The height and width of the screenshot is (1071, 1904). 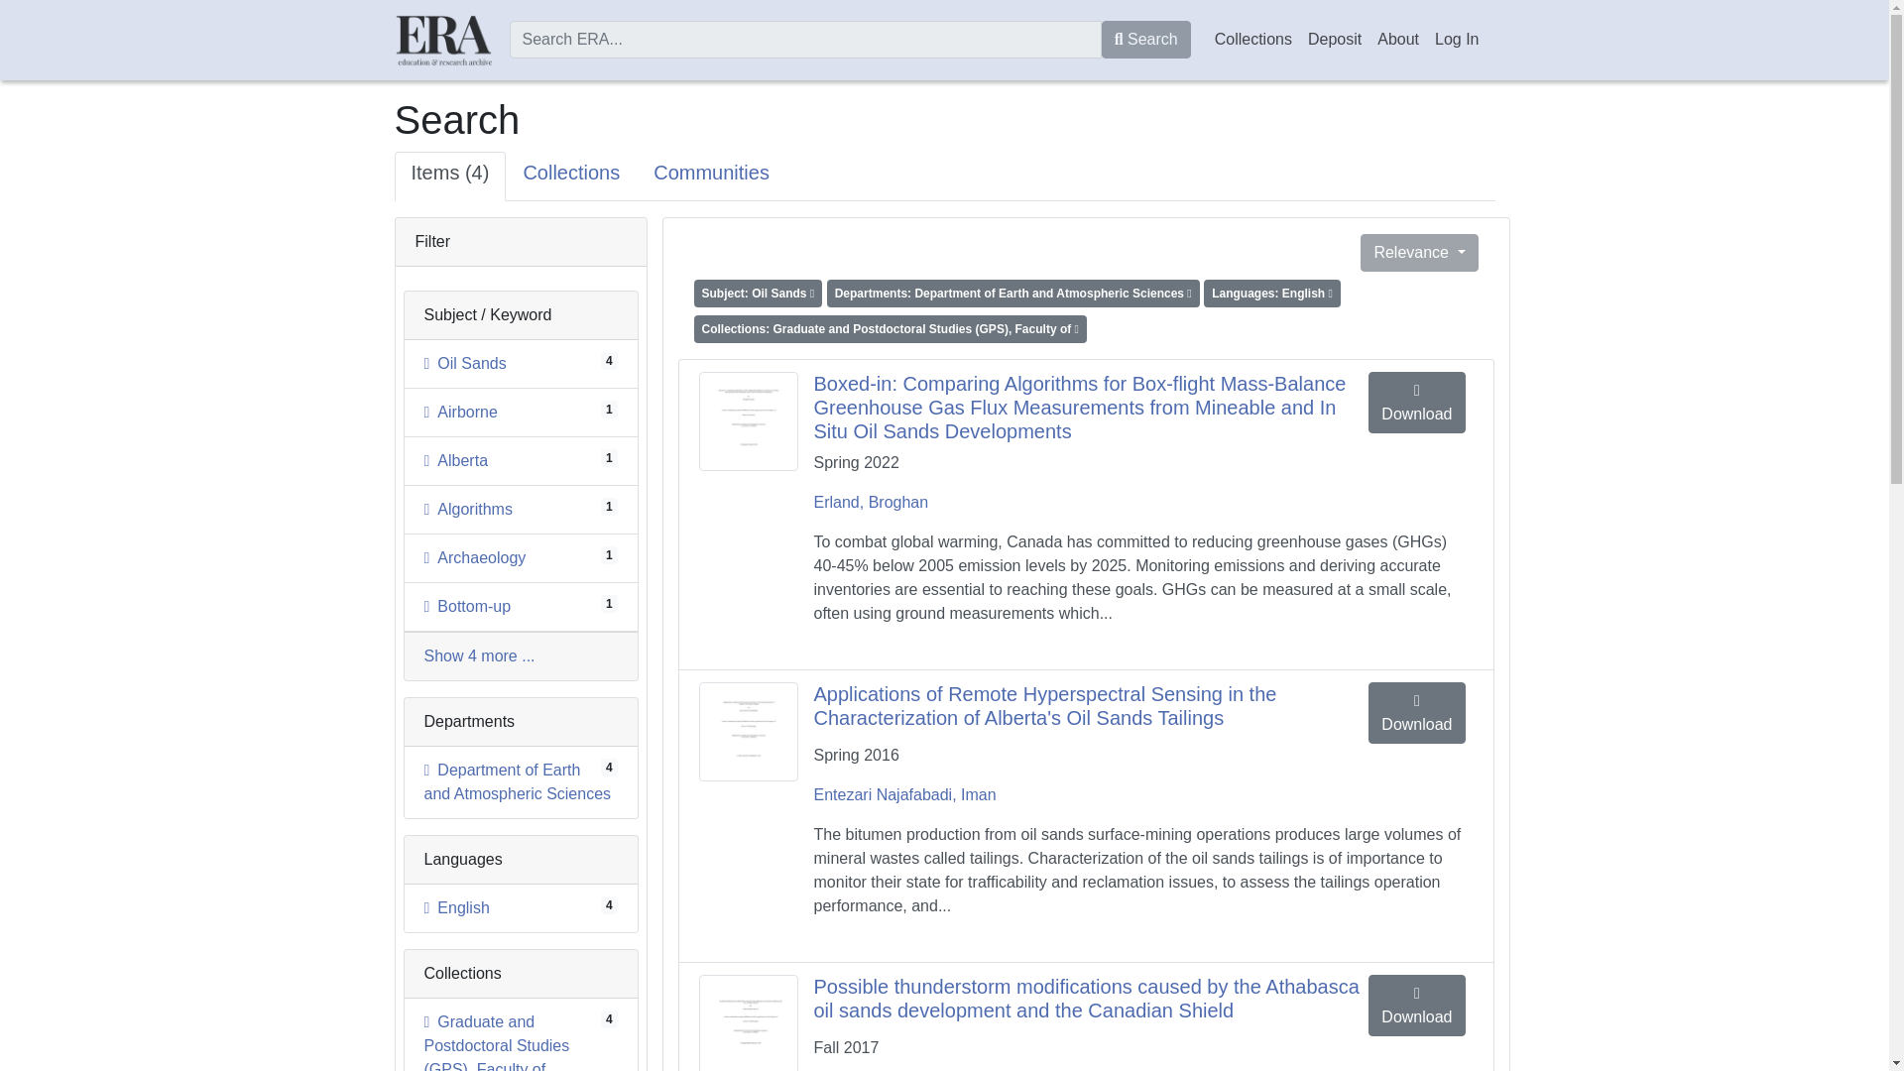 What do you see at coordinates (460, 413) in the screenshot?
I see `Relevance` at bounding box center [460, 413].